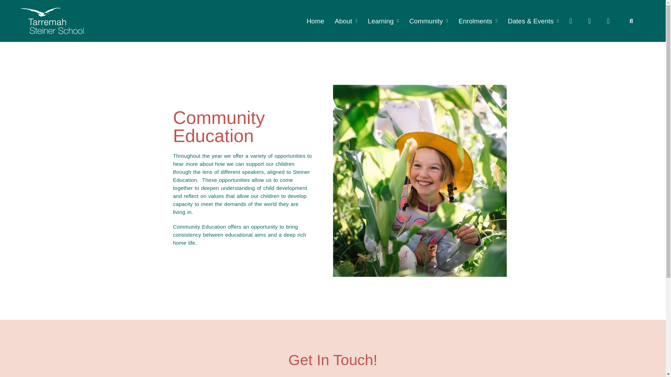  What do you see at coordinates (428, 21) in the screenshot?
I see `Community` at bounding box center [428, 21].